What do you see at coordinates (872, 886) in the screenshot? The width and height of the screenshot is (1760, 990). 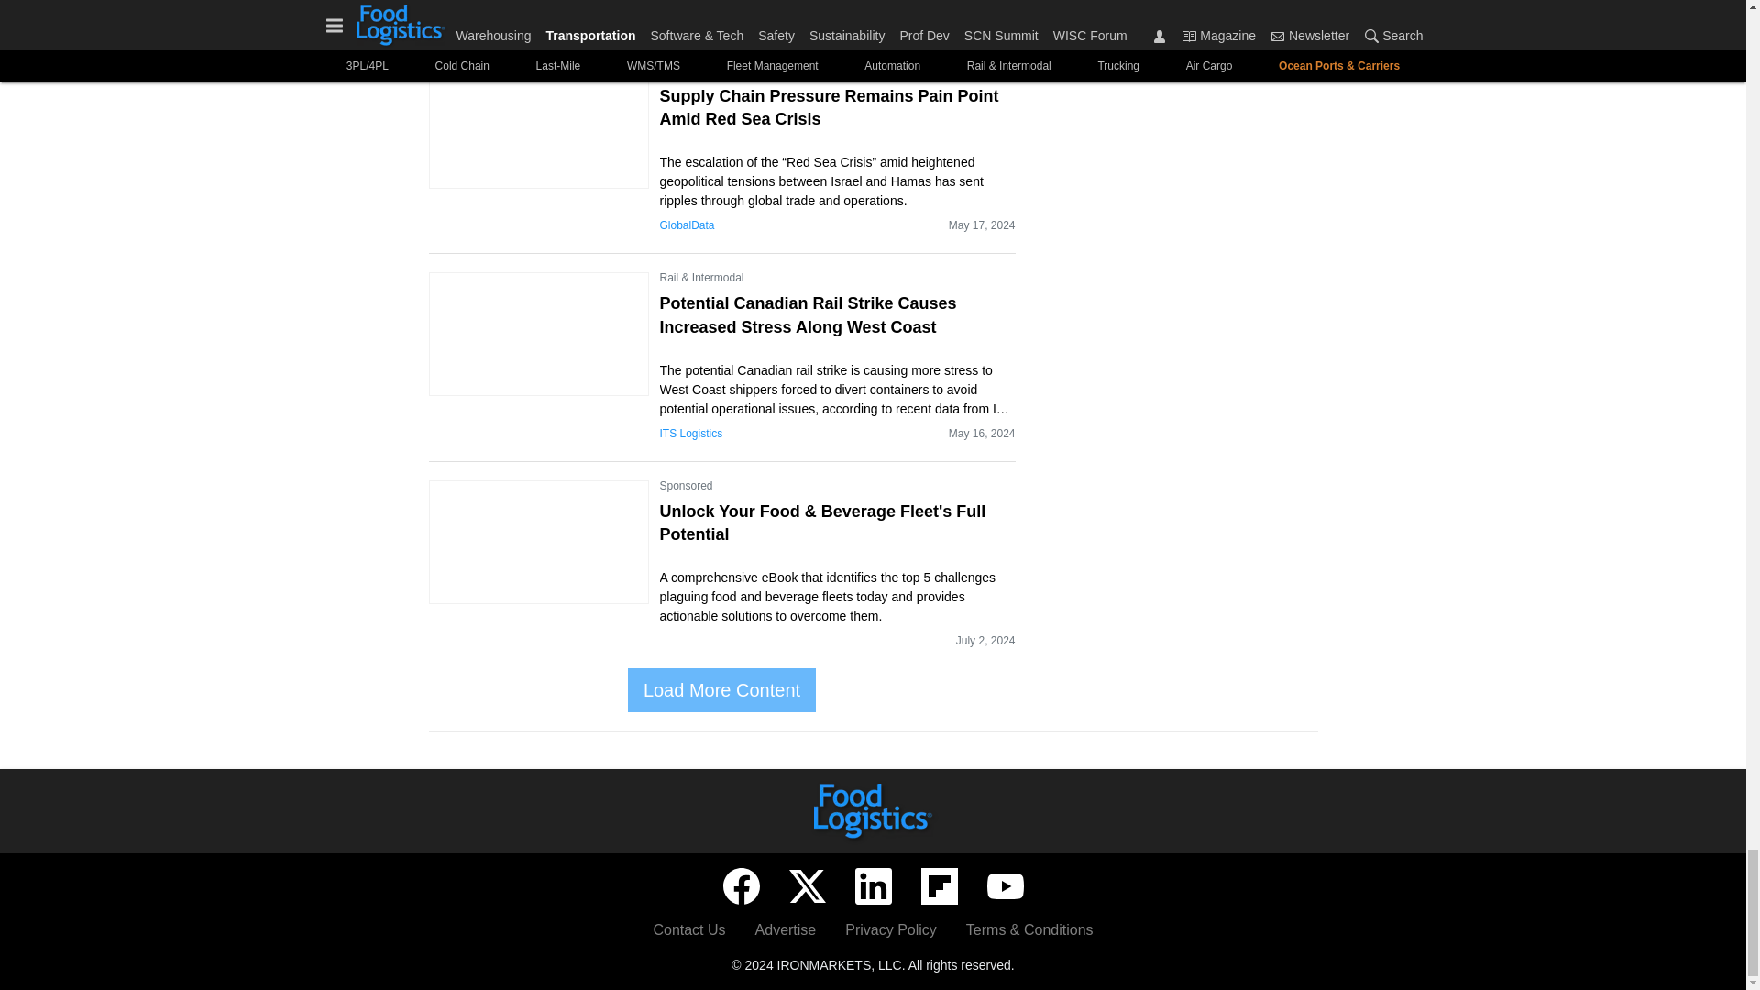 I see `LinkedIn icon` at bounding box center [872, 886].